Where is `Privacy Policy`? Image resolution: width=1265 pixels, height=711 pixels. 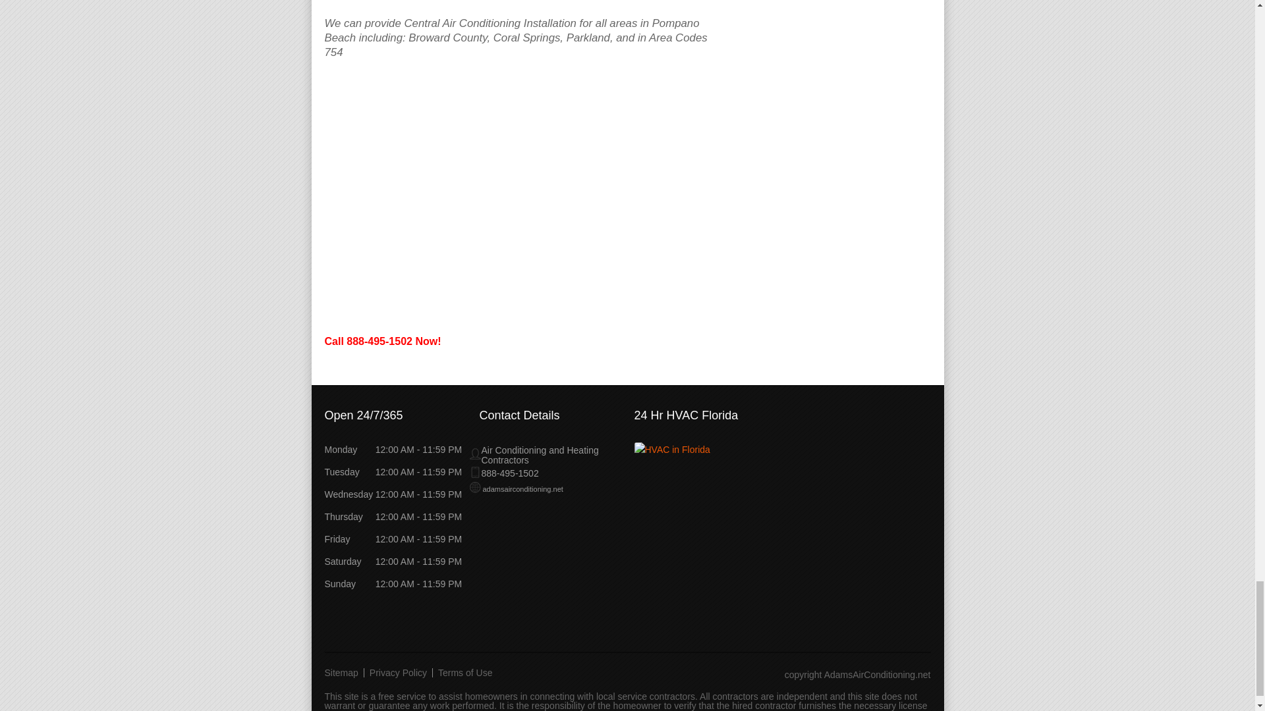
Privacy Policy is located at coordinates (398, 673).